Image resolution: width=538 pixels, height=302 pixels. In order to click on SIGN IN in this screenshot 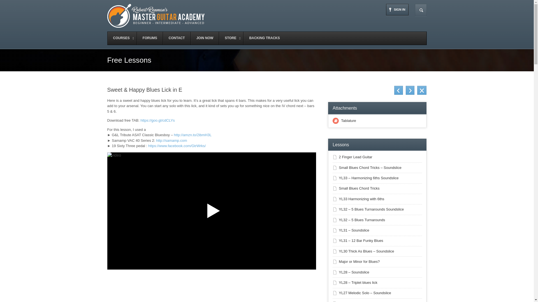, I will do `click(397, 10)`.